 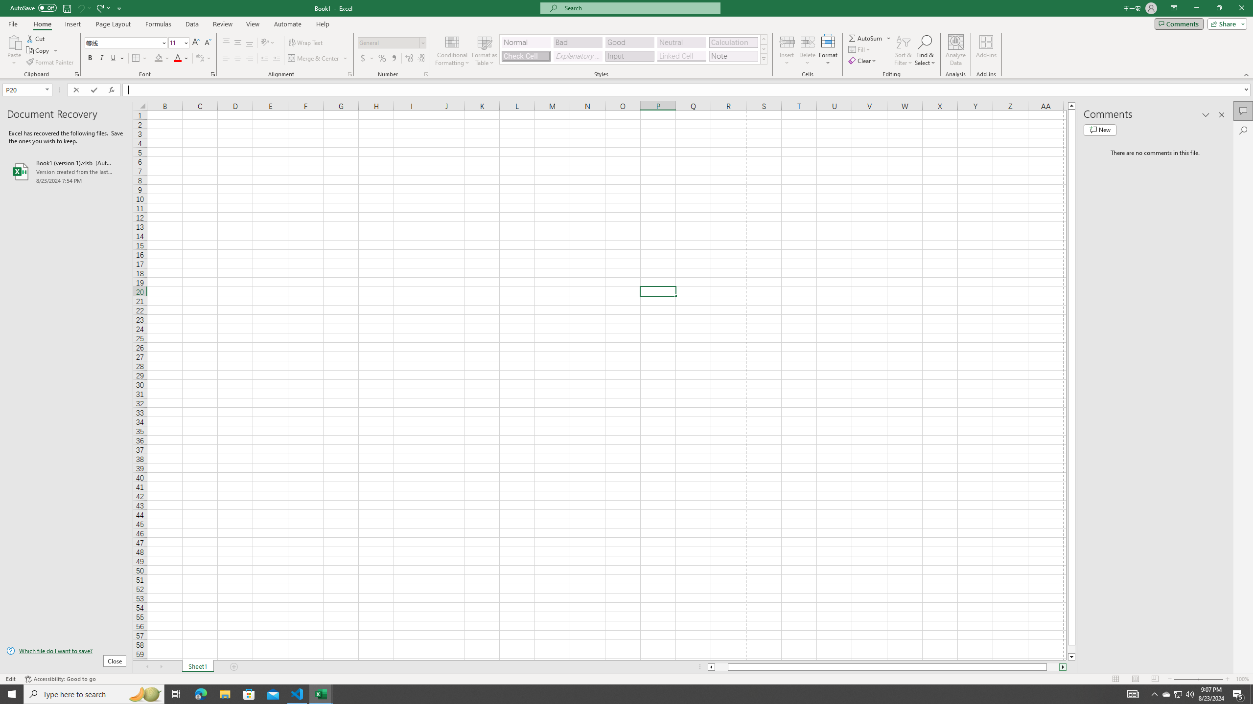 What do you see at coordinates (178, 43) in the screenshot?
I see `Font Size` at bounding box center [178, 43].